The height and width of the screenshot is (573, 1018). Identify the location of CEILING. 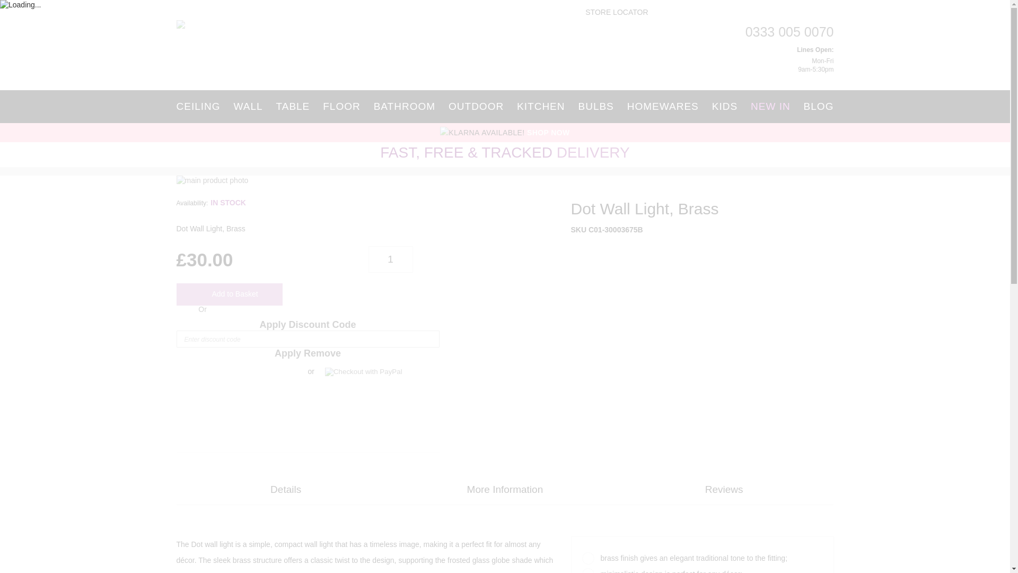
(201, 106).